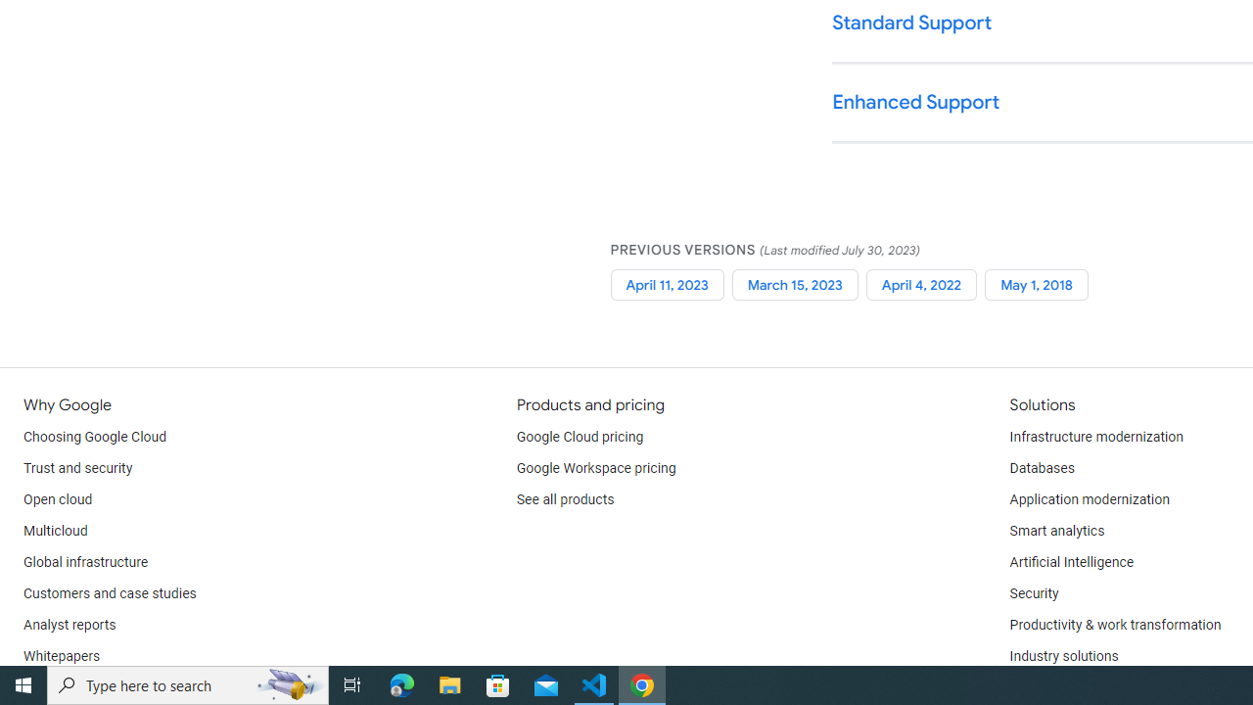 Image resolution: width=1253 pixels, height=705 pixels. I want to click on Customers and case studies, so click(110, 593).